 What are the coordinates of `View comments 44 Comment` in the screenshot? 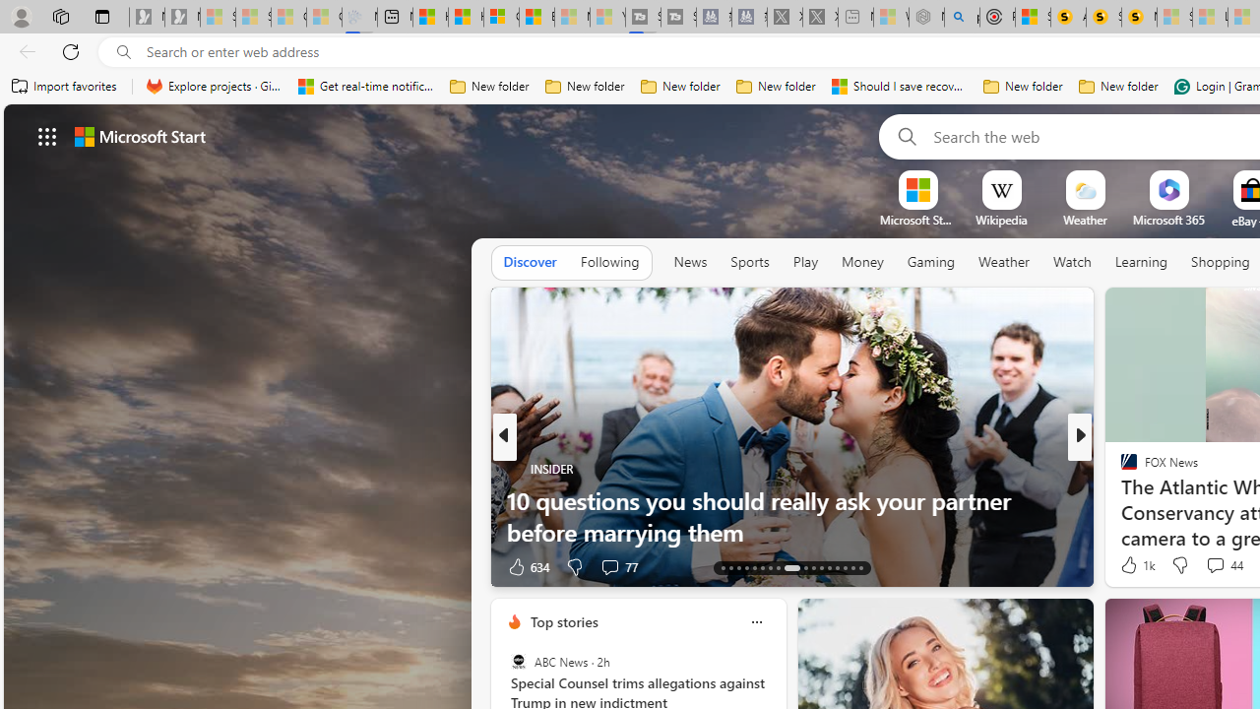 It's located at (1215, 564).